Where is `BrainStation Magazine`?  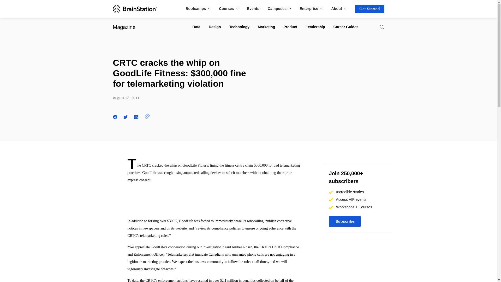
BrainStation Magazine is located at coordinates (124, 27).